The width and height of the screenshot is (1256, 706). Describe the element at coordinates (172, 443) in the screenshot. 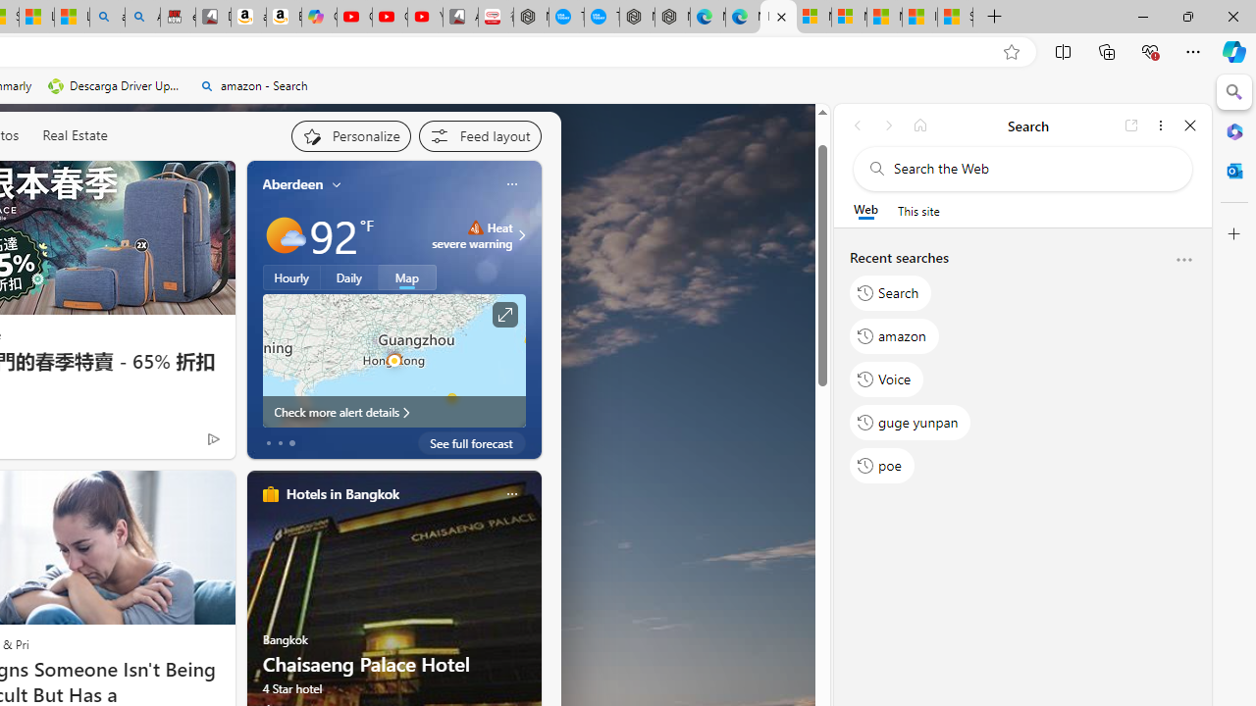

I see `You're following The Weather Channel` at that location.